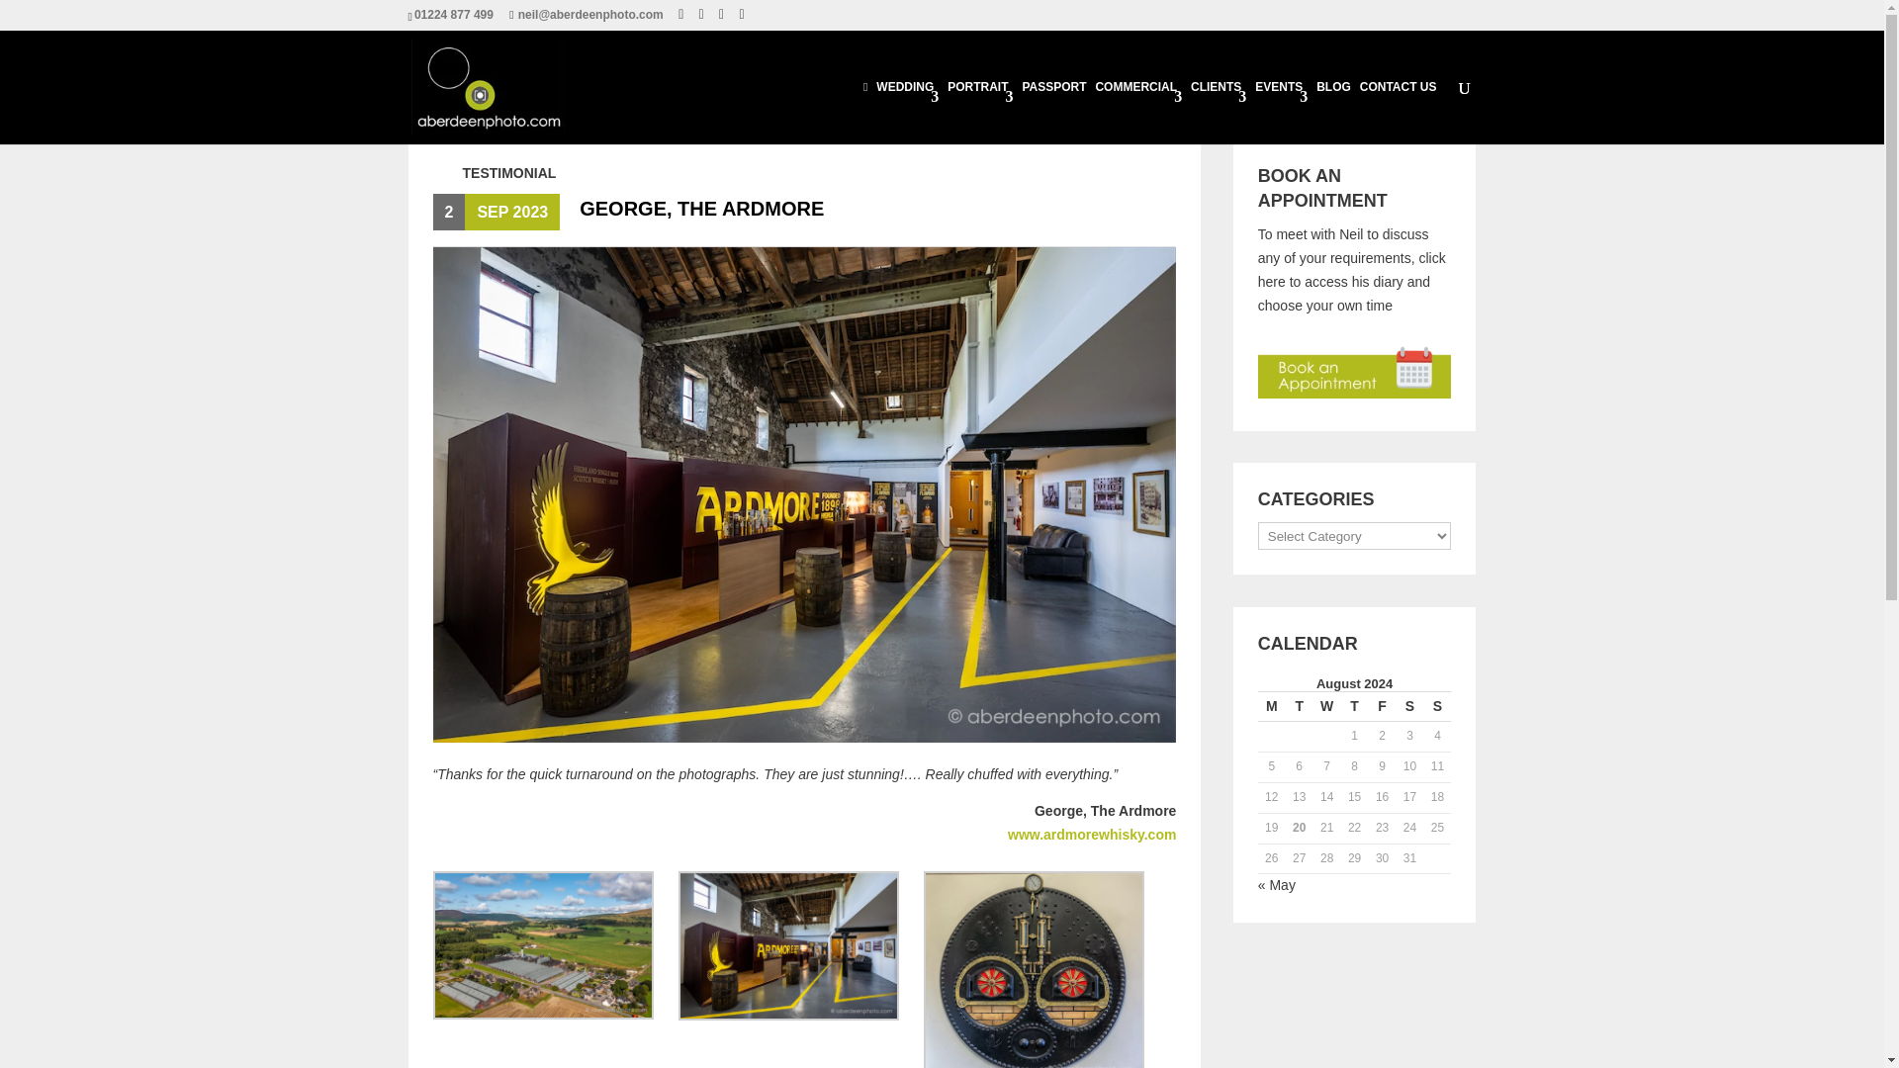 This screenshot has height=1068, width=1899. I want to click on Saturday, so click(1410, 706).